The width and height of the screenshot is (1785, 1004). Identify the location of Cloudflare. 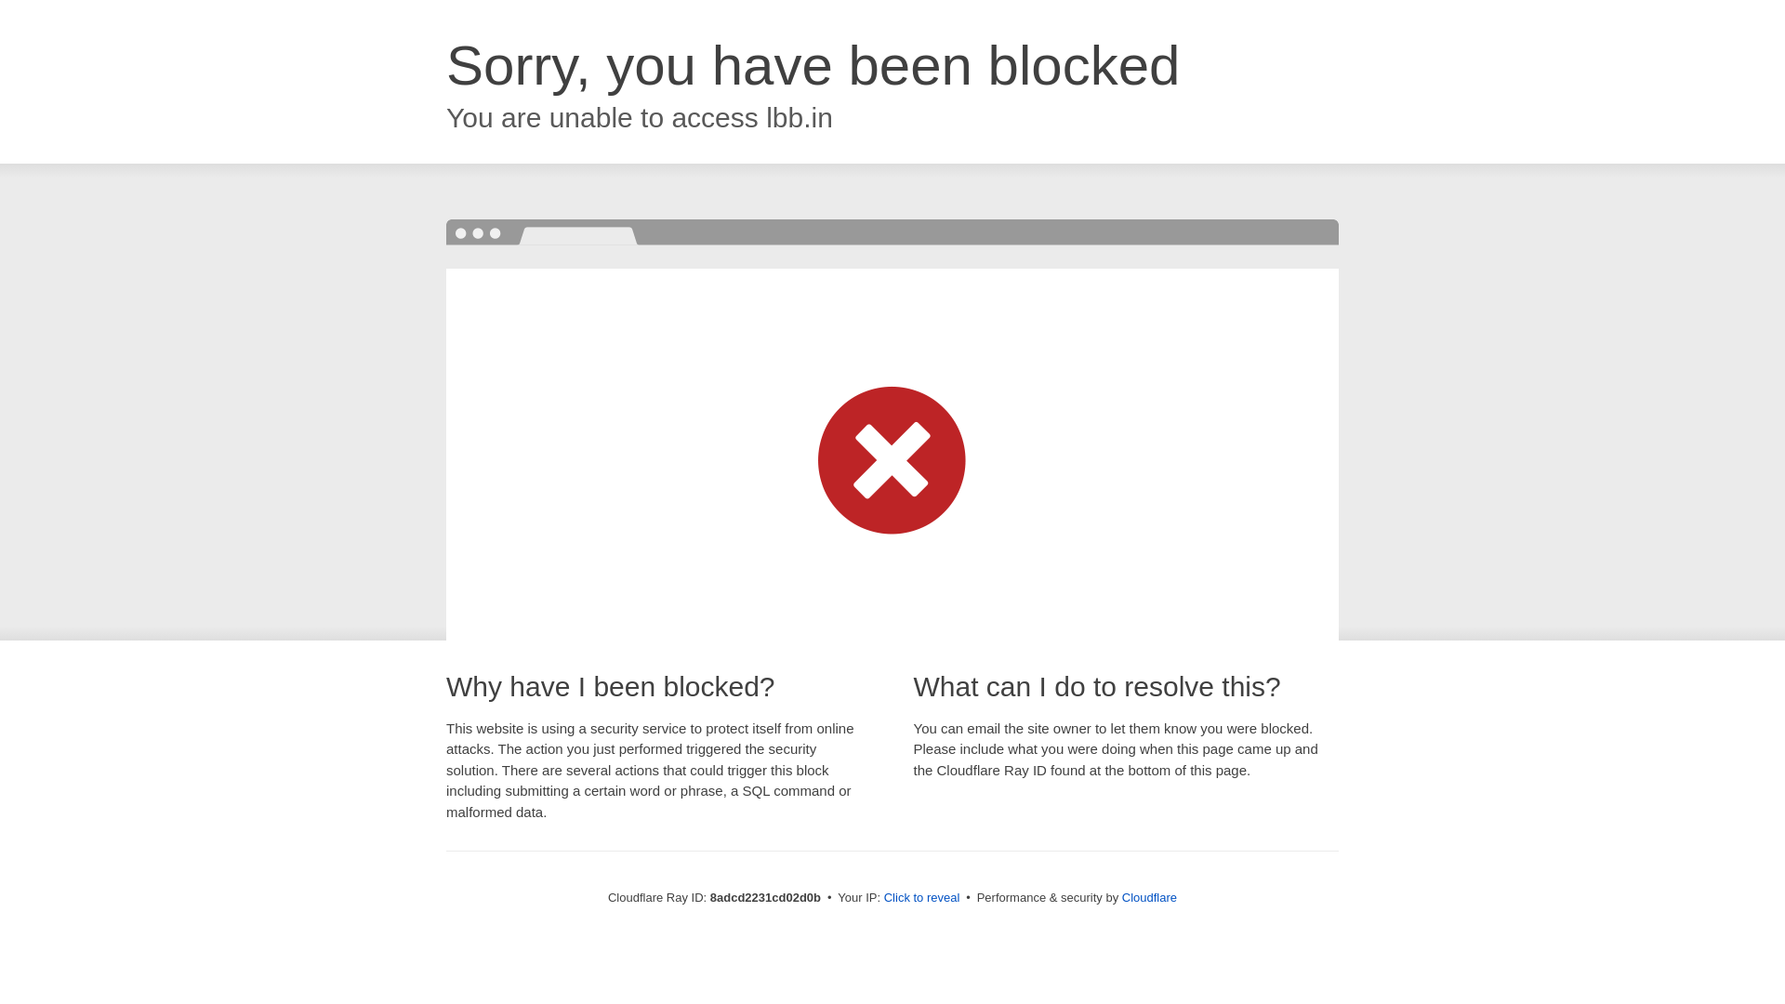
(1149, 897).